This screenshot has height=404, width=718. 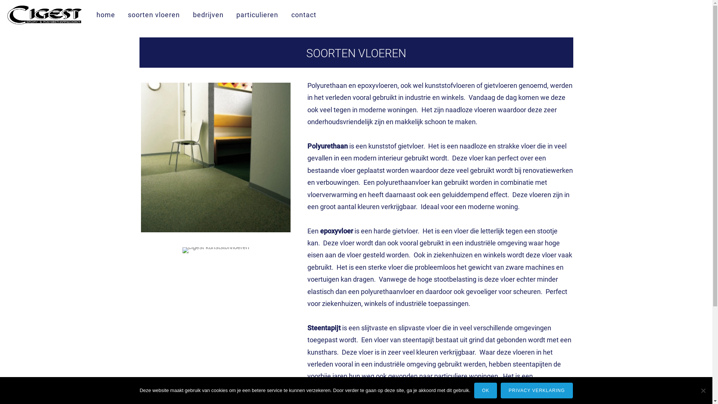 What do you see at coordinates (257, 15) in the screenshot?
I see `particulieren` at bounding box center [257, 15].